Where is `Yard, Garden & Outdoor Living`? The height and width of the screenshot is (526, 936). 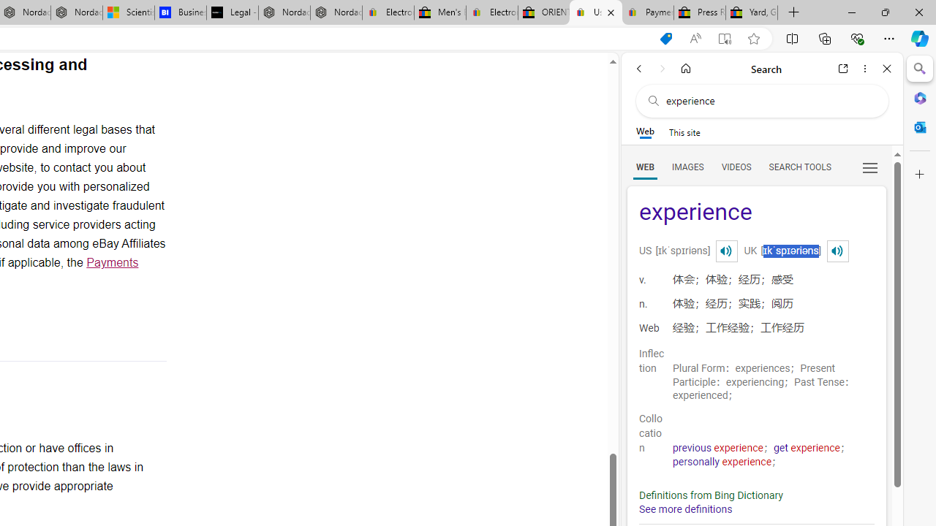 Yard, Garden & Outdoor Living is located at coordinates (752, 13).